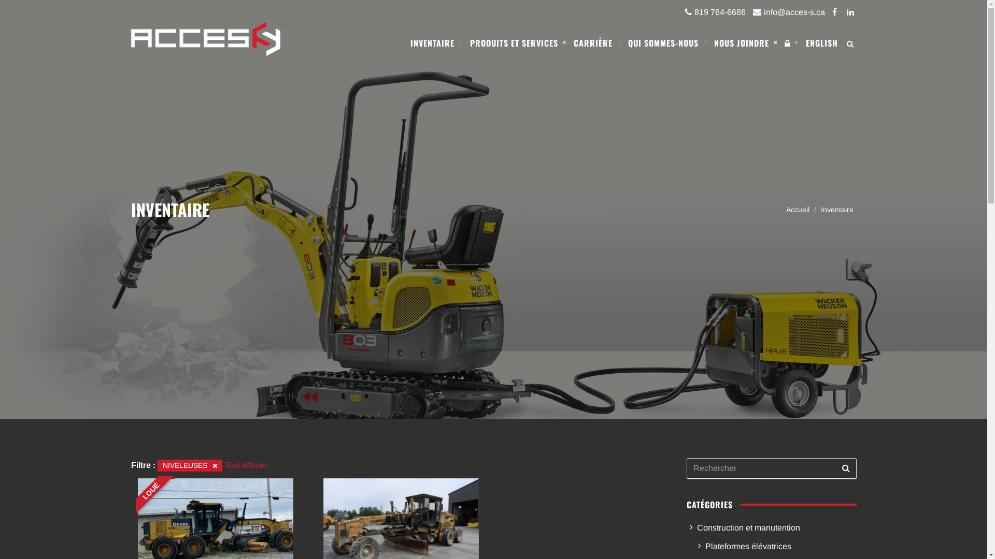 This screenshot has height=559, width=995. Describe the element at coordinates (741, 43) in the screenshot. I see `NOUS JOINDRE` at that location.